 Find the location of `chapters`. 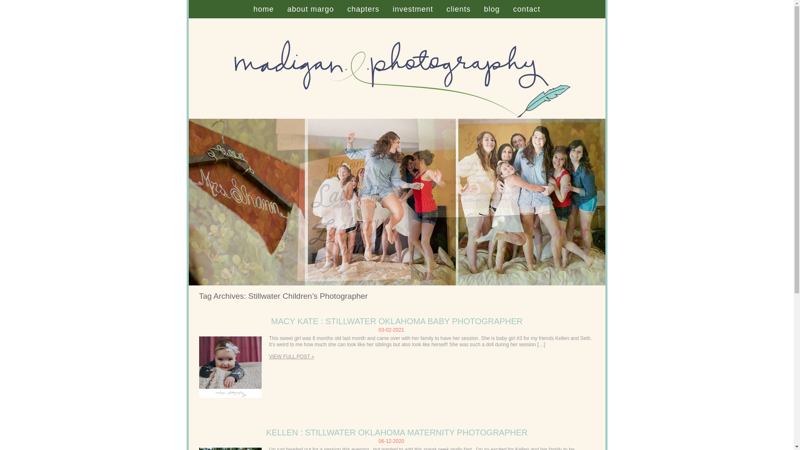

chapters is located at coordinates (363, 9).